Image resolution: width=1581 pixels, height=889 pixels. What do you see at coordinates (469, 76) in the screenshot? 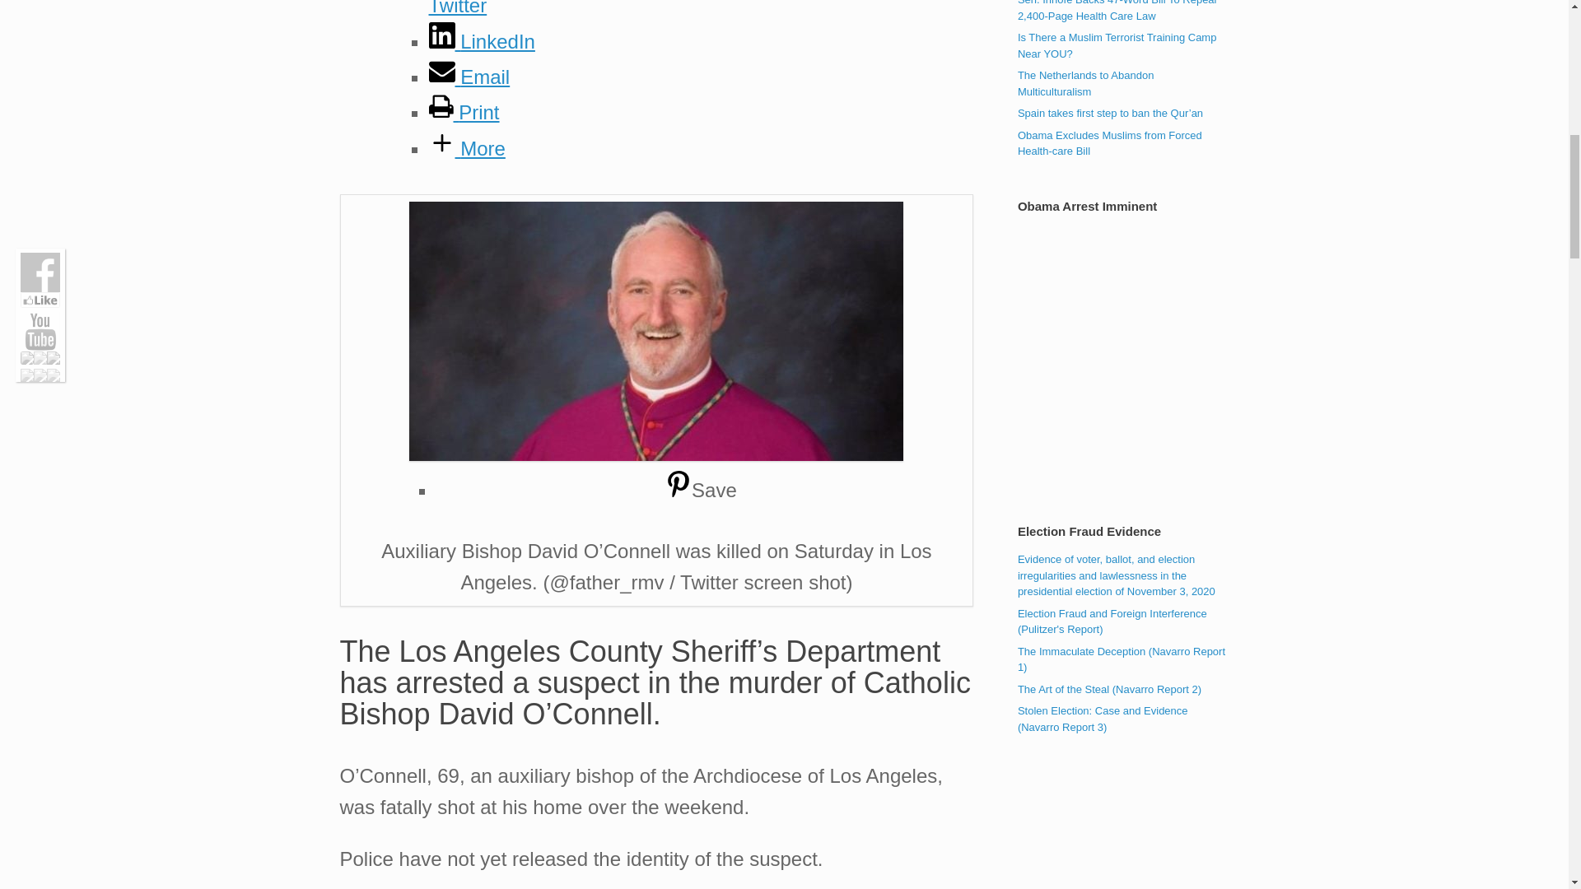
I see `Email` at bounding box center [469, 76].